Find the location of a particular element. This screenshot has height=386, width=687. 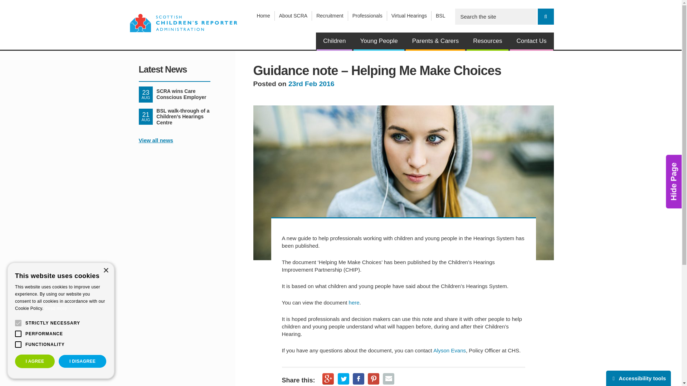

Recruitment is located at coordinates (330, 16).